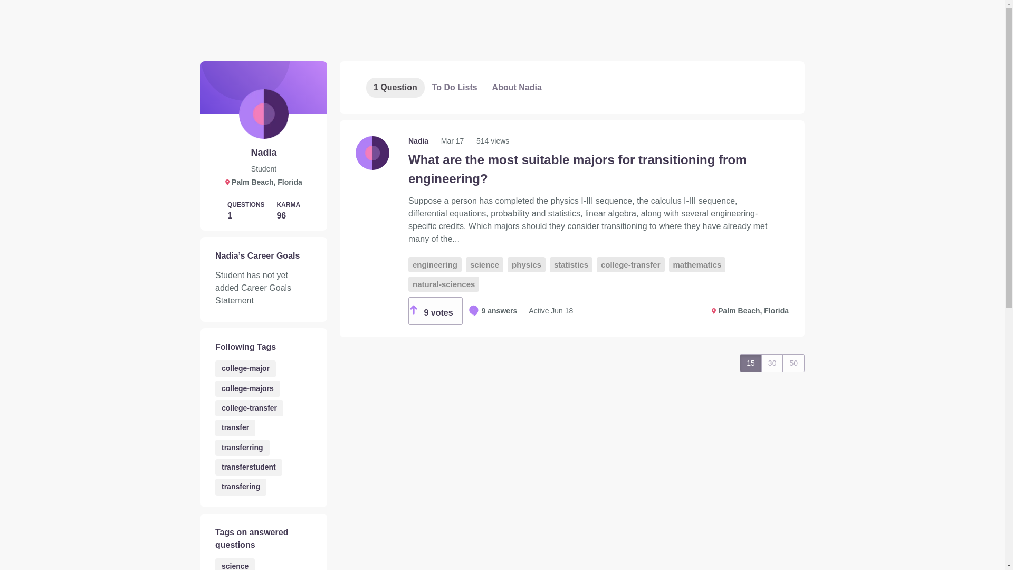 Image resolution: width=1013 pixels, height=570 pixels. What do you see at coordinates (419, 141) in the screenshot?
I see `Nadia` at bounding box center [419, 141].